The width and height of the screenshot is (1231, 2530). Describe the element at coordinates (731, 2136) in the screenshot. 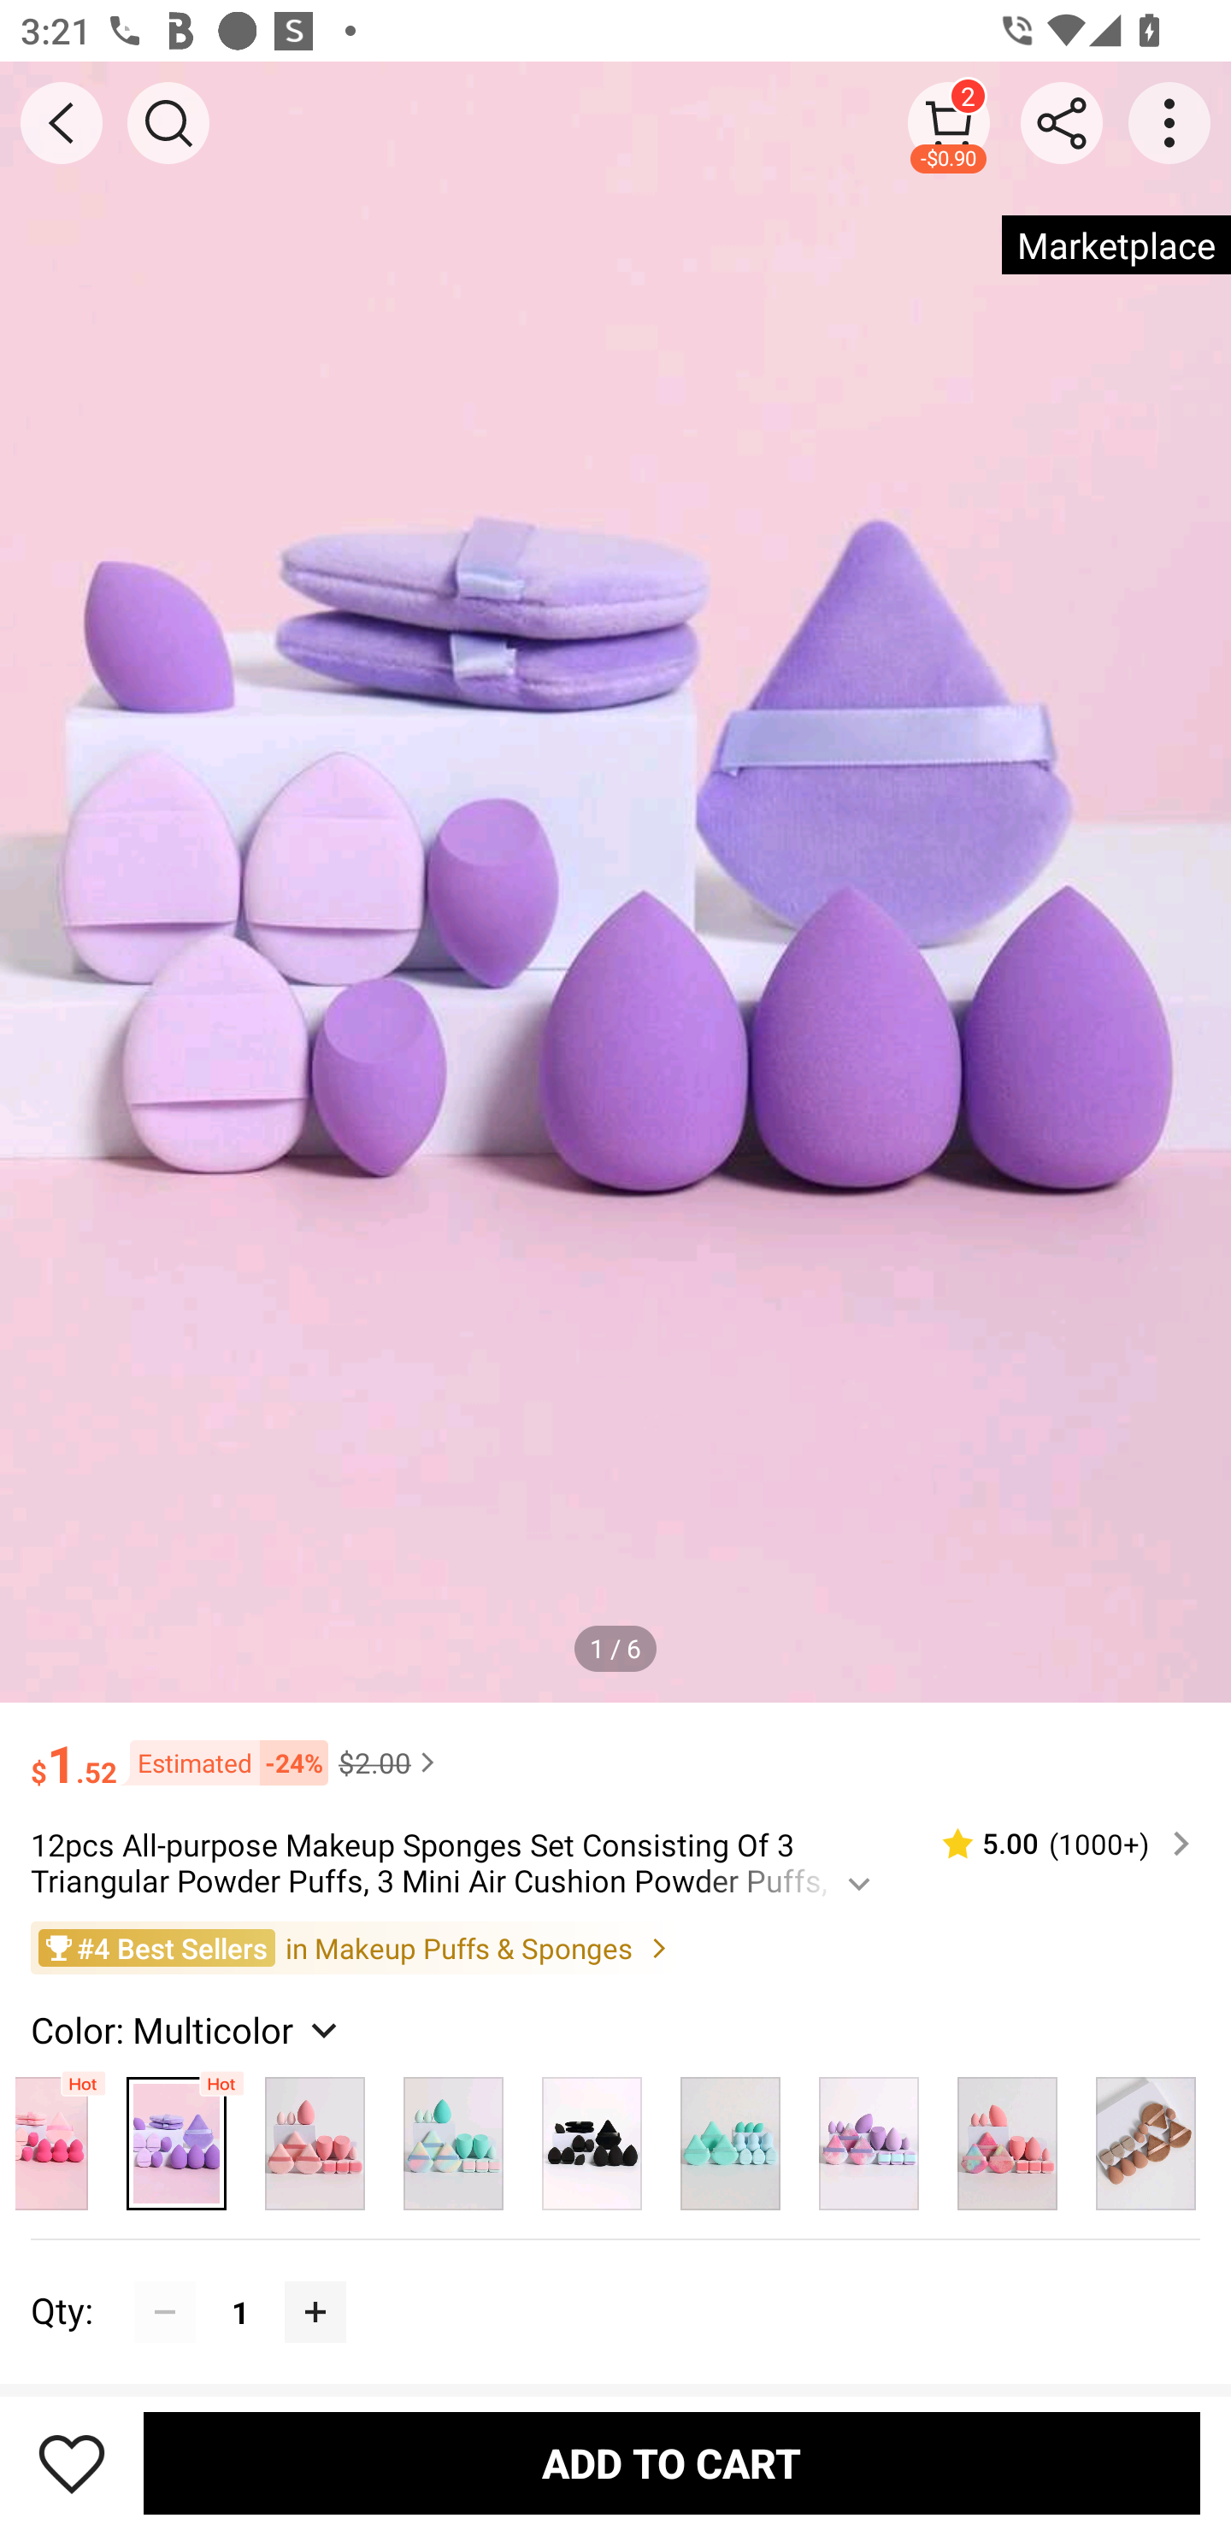

I see `Multicolor` at that location.